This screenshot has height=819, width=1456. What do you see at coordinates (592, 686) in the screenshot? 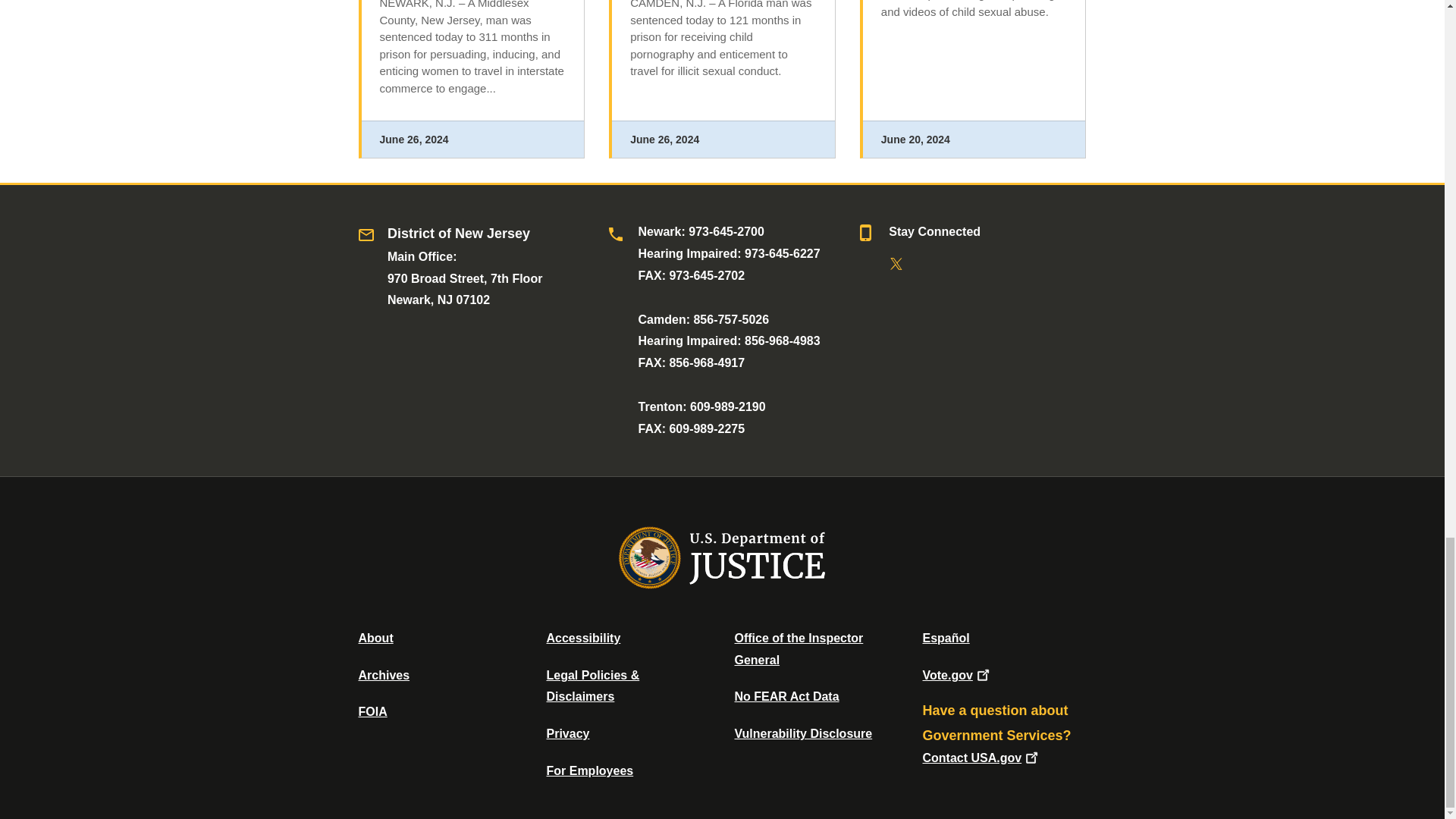
I see `Legal Policies and Disclaimers` at bounding box center [592, 686].